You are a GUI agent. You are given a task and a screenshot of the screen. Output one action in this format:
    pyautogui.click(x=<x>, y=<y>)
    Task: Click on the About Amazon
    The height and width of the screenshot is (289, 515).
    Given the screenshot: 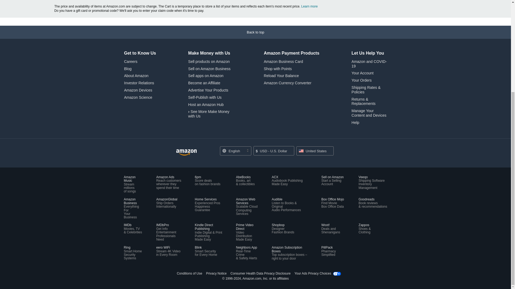 What is the action you would take?
    pyautogui.click(x=136, y=75)
    